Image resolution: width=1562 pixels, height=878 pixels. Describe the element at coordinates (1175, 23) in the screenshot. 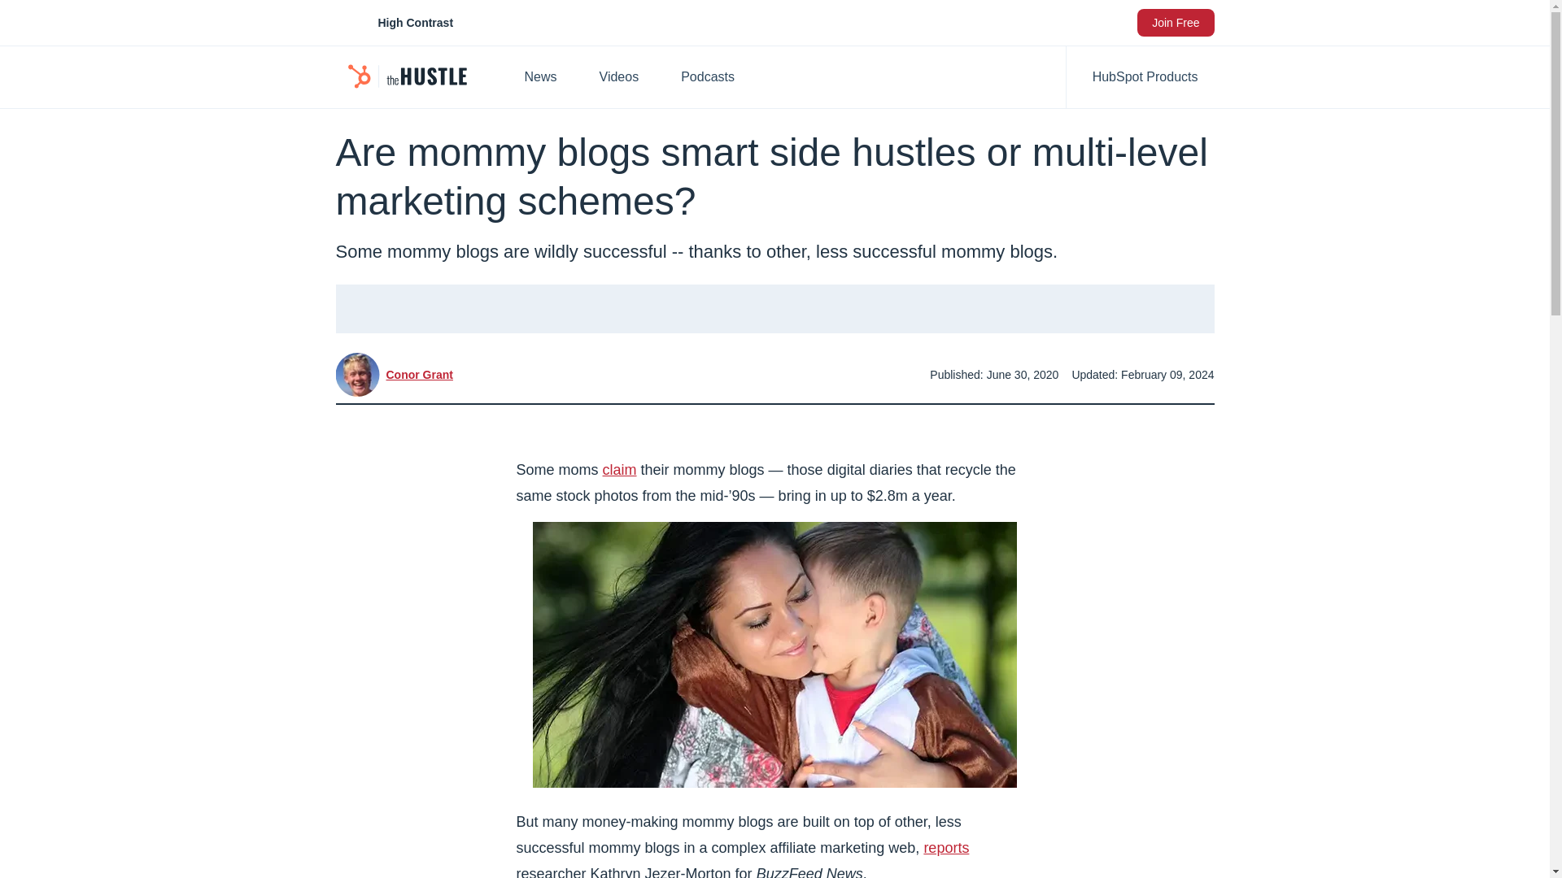

I see `Join Free` at that location.